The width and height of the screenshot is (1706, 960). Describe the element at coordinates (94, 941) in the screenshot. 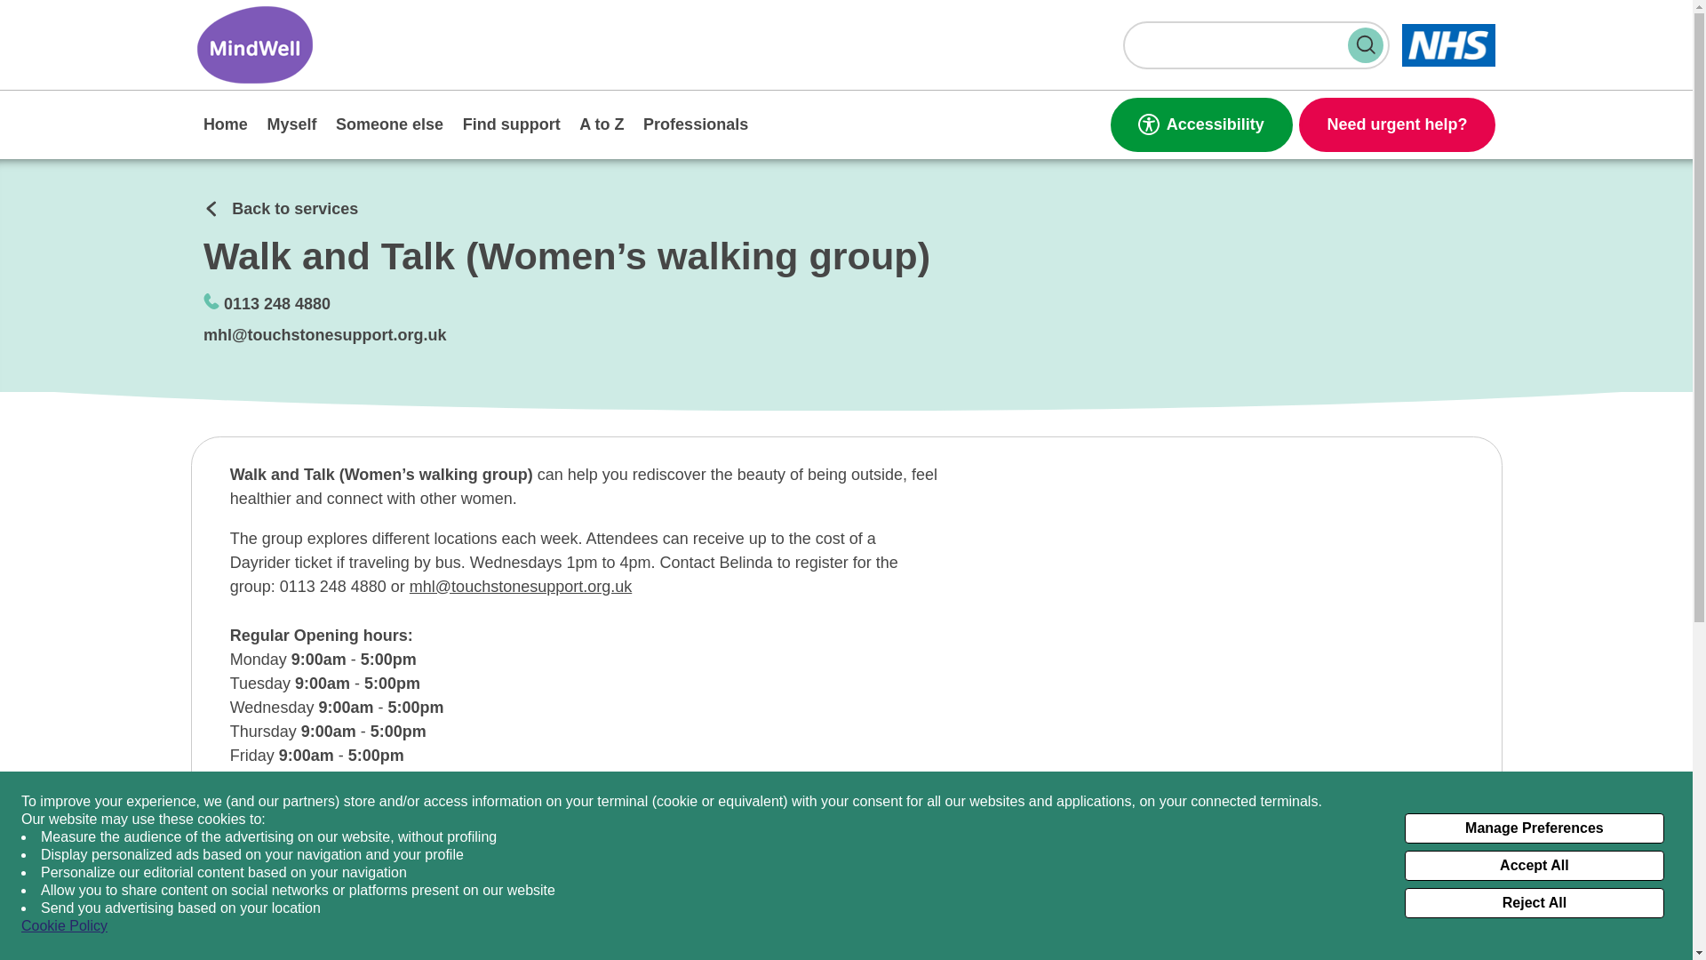

I see `Site Feedback` at that location.